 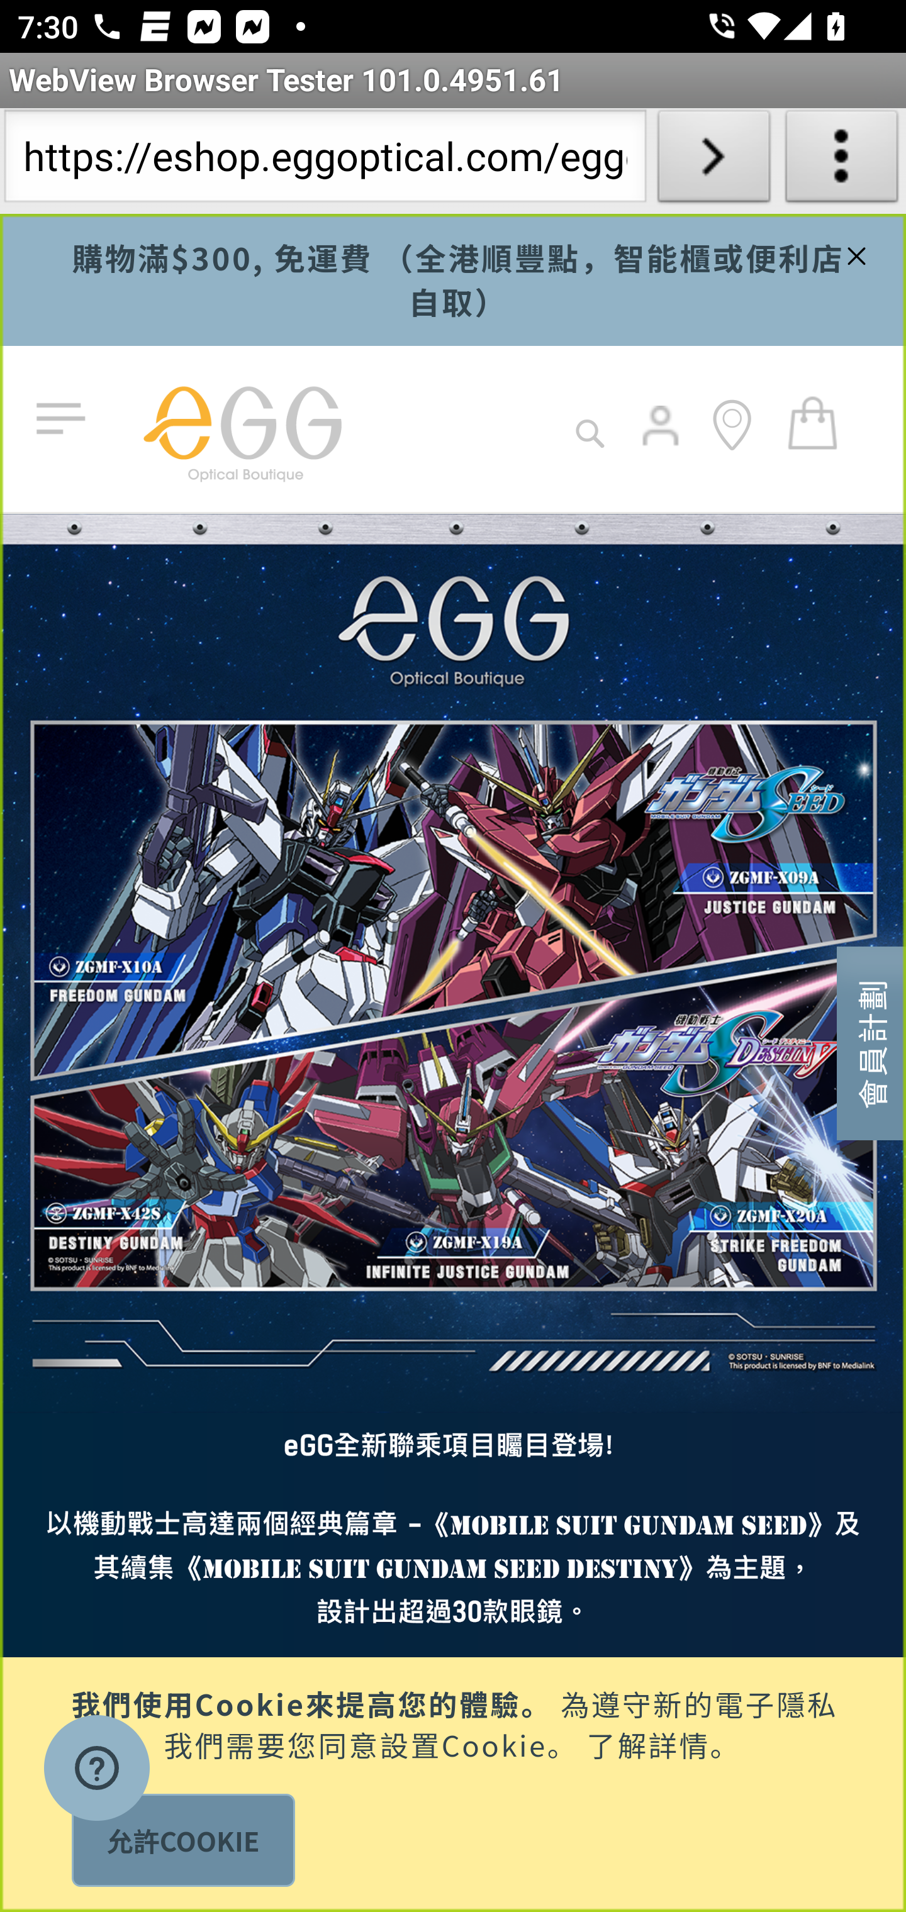 I want to click on 會員計劃, so click(x=871, y=1042).